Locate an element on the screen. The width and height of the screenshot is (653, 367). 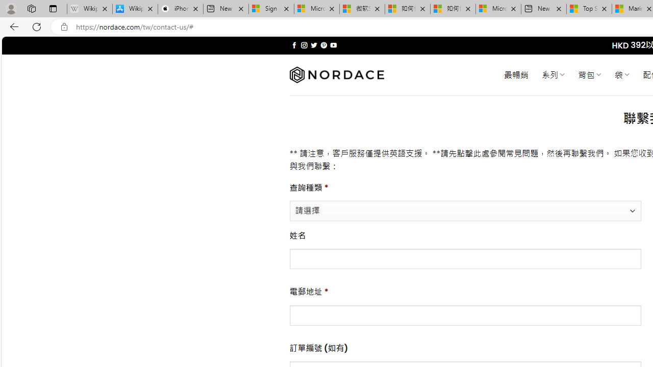
Microsoft account | Account Checkup is located at coordinates (498, 9).